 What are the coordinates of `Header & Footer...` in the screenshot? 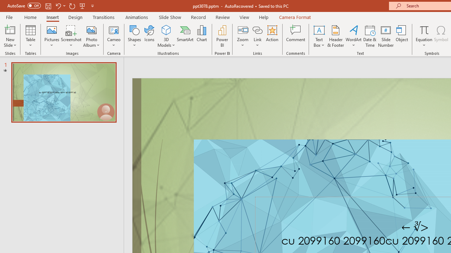 It's located at (335, 36).